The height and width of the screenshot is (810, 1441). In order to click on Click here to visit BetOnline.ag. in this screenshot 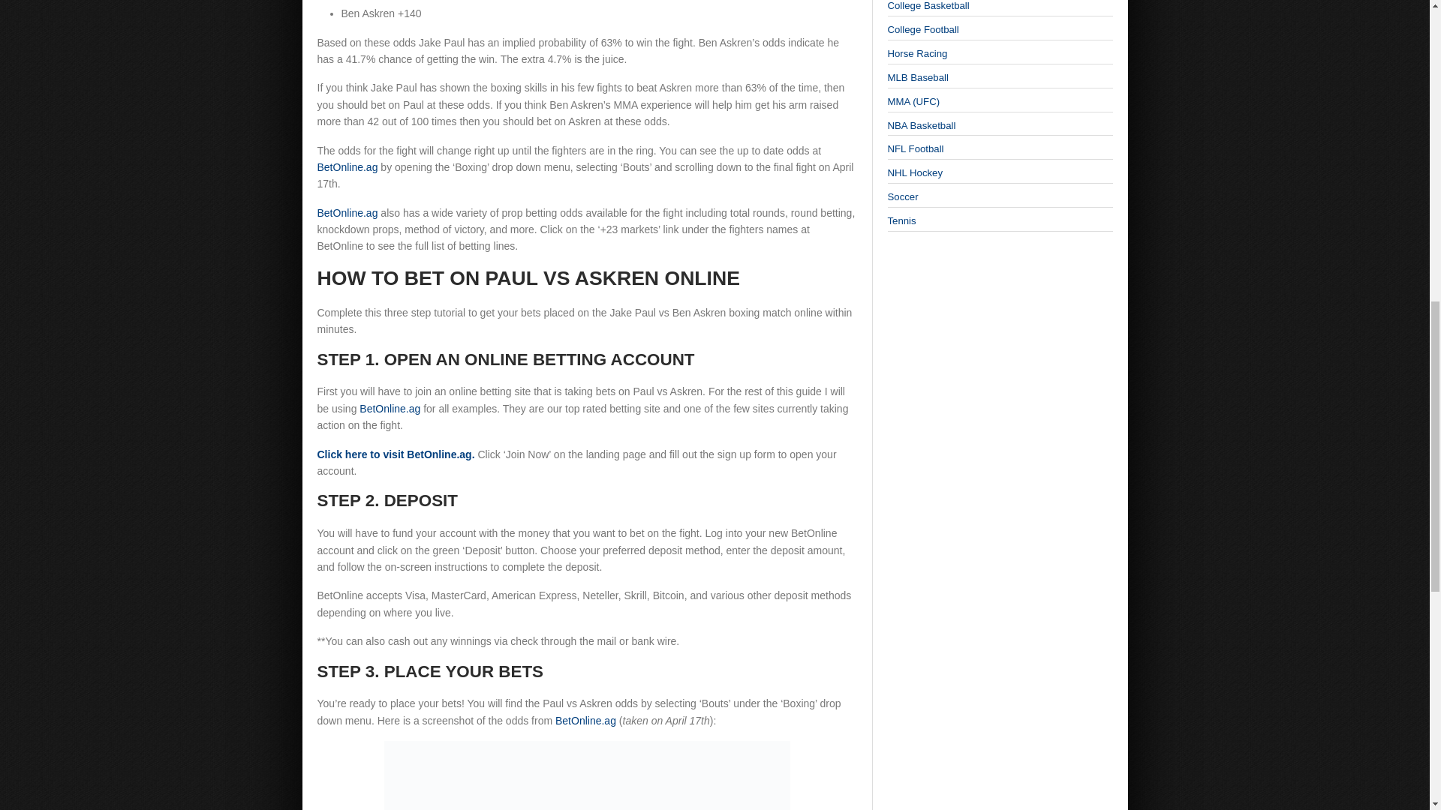, I will do `click(395, 454)`.